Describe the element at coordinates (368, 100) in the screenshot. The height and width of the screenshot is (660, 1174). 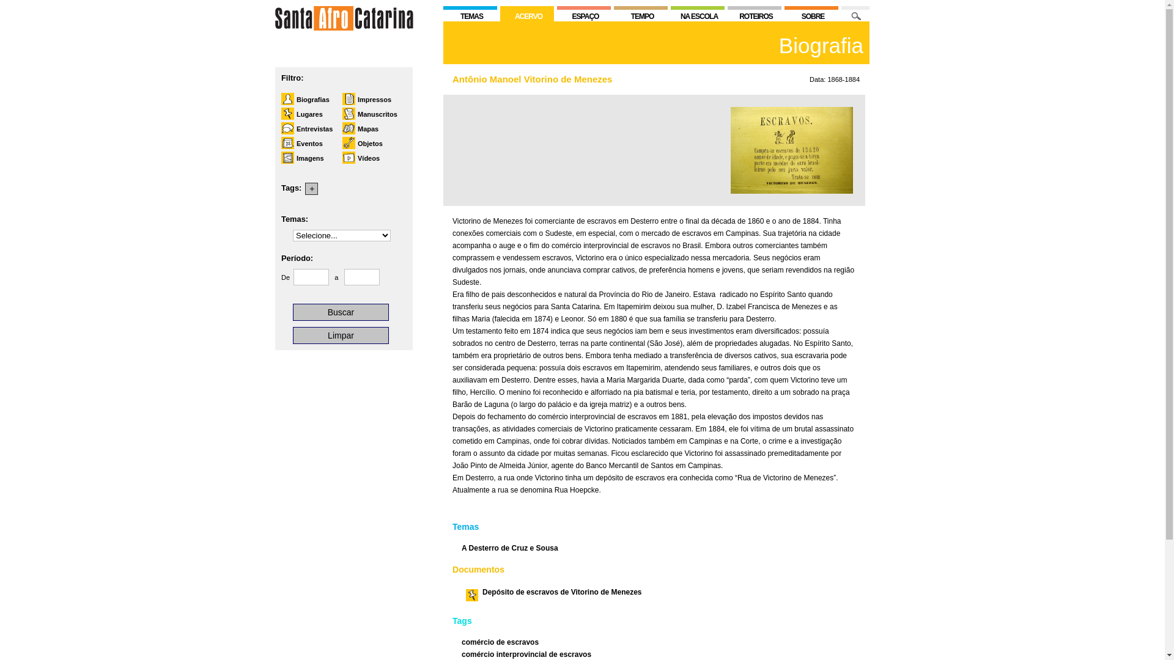
I see `Impressos` at that location.